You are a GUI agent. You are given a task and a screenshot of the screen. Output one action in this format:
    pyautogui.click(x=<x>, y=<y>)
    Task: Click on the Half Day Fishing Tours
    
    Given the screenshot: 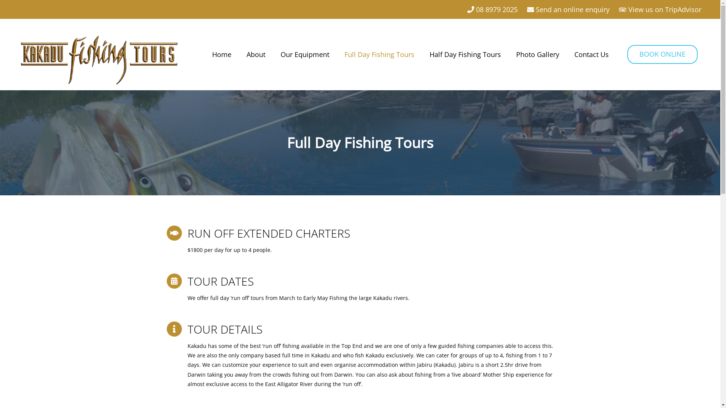 What is the action you would take?
    pyautogui.click(x=465, y=54)
    